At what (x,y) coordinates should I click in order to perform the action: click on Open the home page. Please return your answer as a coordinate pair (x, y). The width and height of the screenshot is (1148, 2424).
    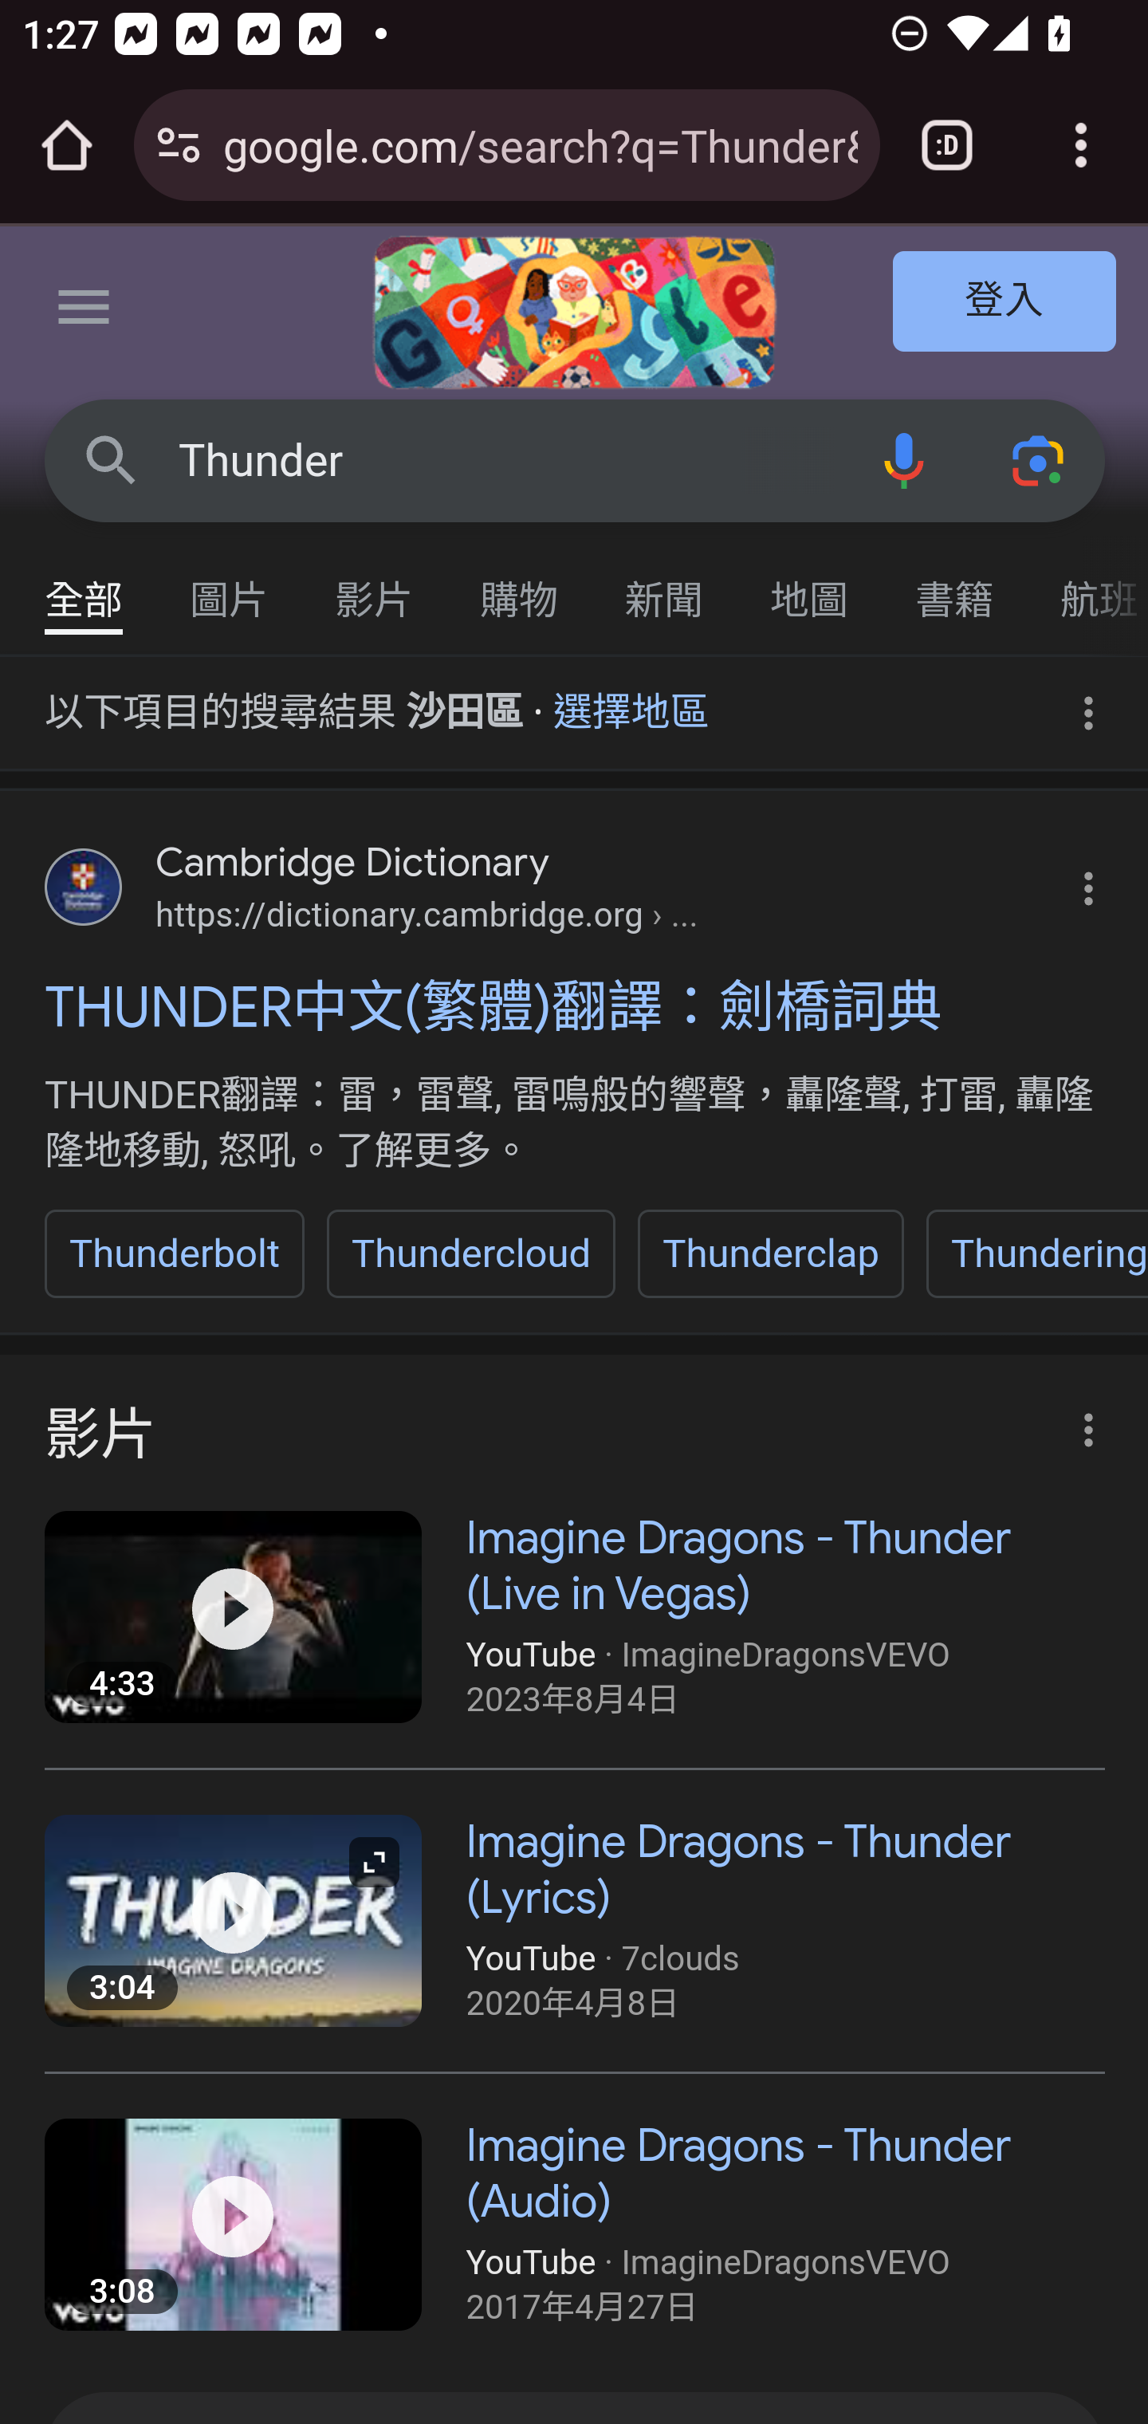
    Looking at the image, I should click on (67, 145).